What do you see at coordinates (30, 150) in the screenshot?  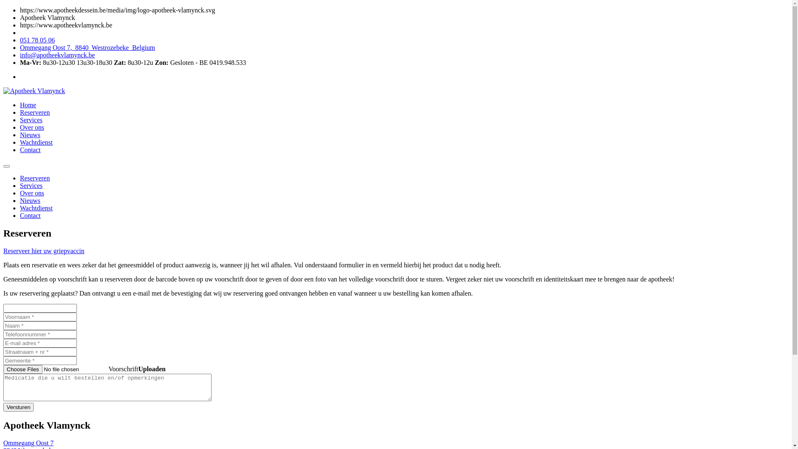 I see `Contact` at bounding box center [30, 150].